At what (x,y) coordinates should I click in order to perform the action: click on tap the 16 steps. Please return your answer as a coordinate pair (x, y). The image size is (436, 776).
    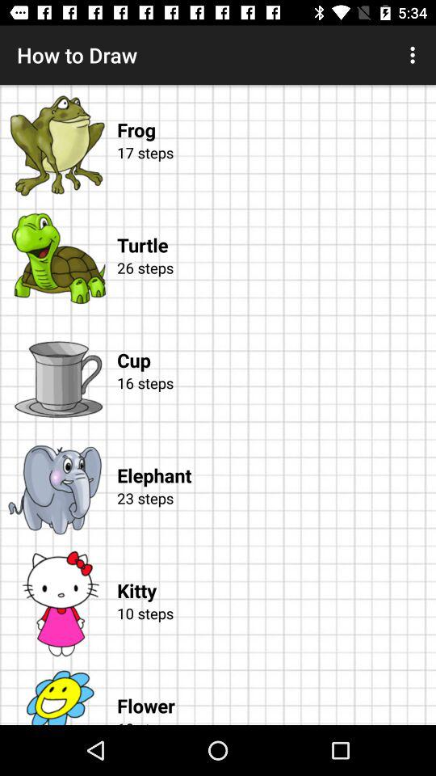
    Looking at the image, I should click on (274, 401).